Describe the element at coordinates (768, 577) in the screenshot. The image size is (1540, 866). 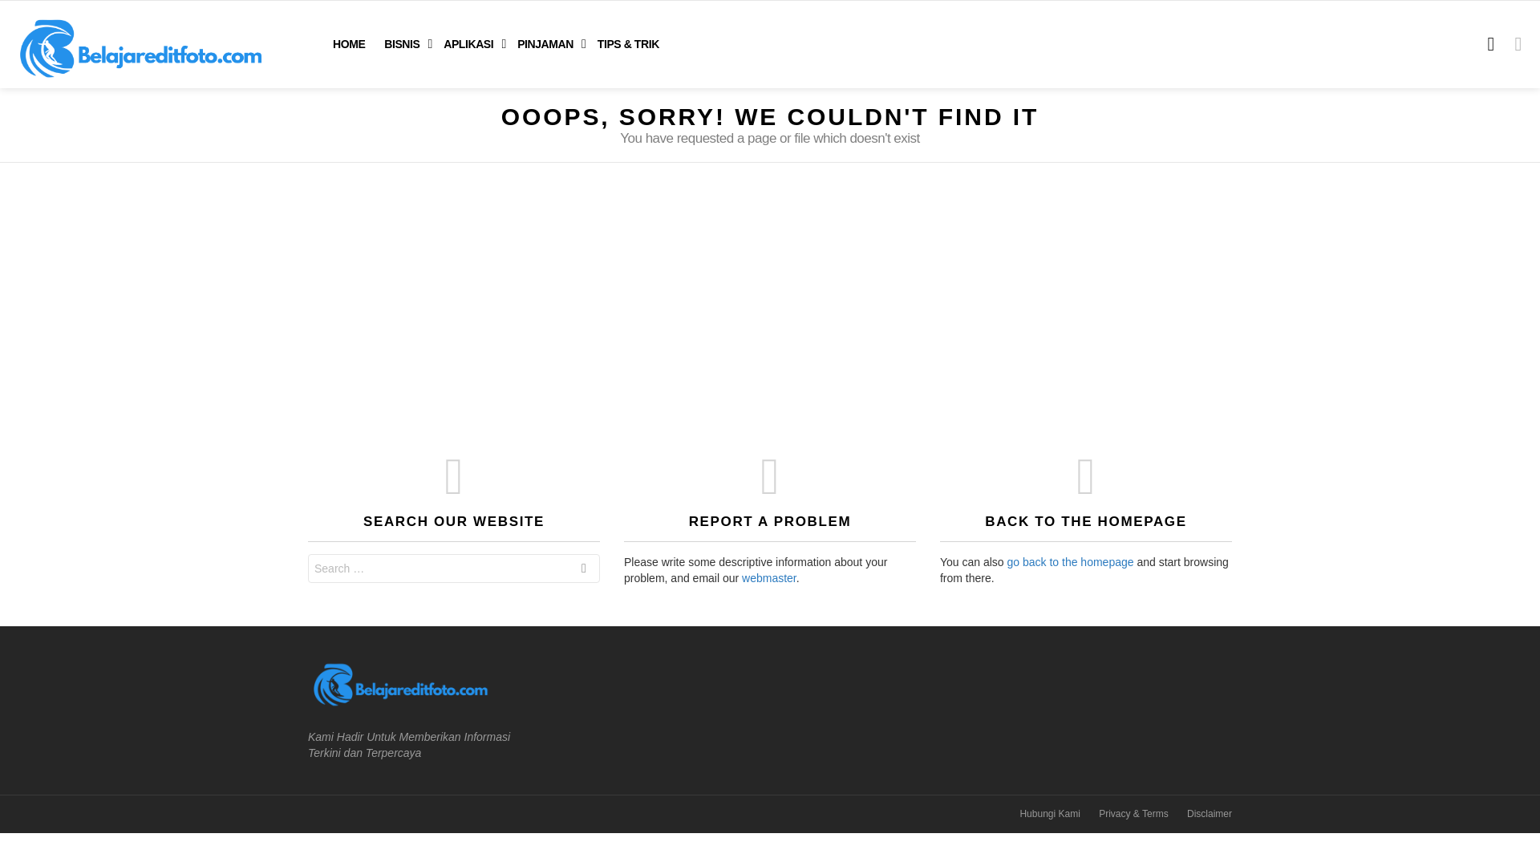
I see `webmaster` at that location.